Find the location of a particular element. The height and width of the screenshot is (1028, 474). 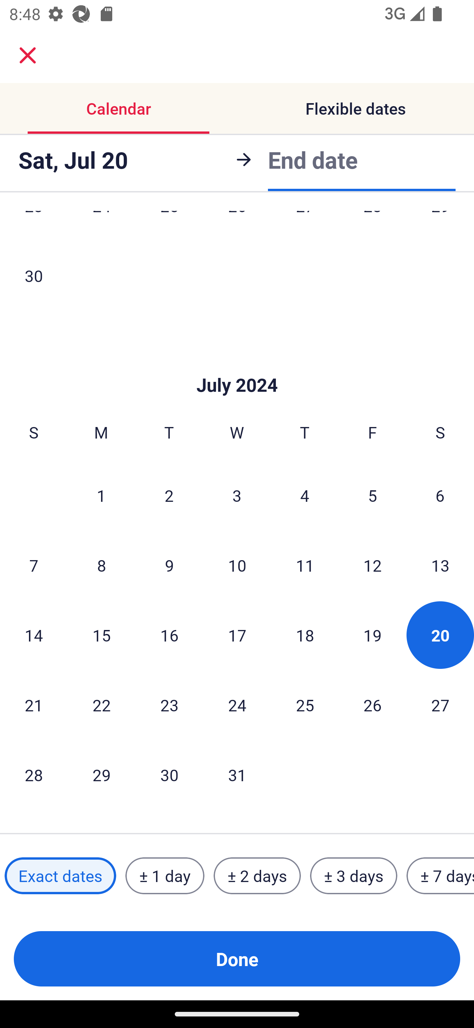

14 Sunday, July 14, 2024 is located at coordinates (34, 635).